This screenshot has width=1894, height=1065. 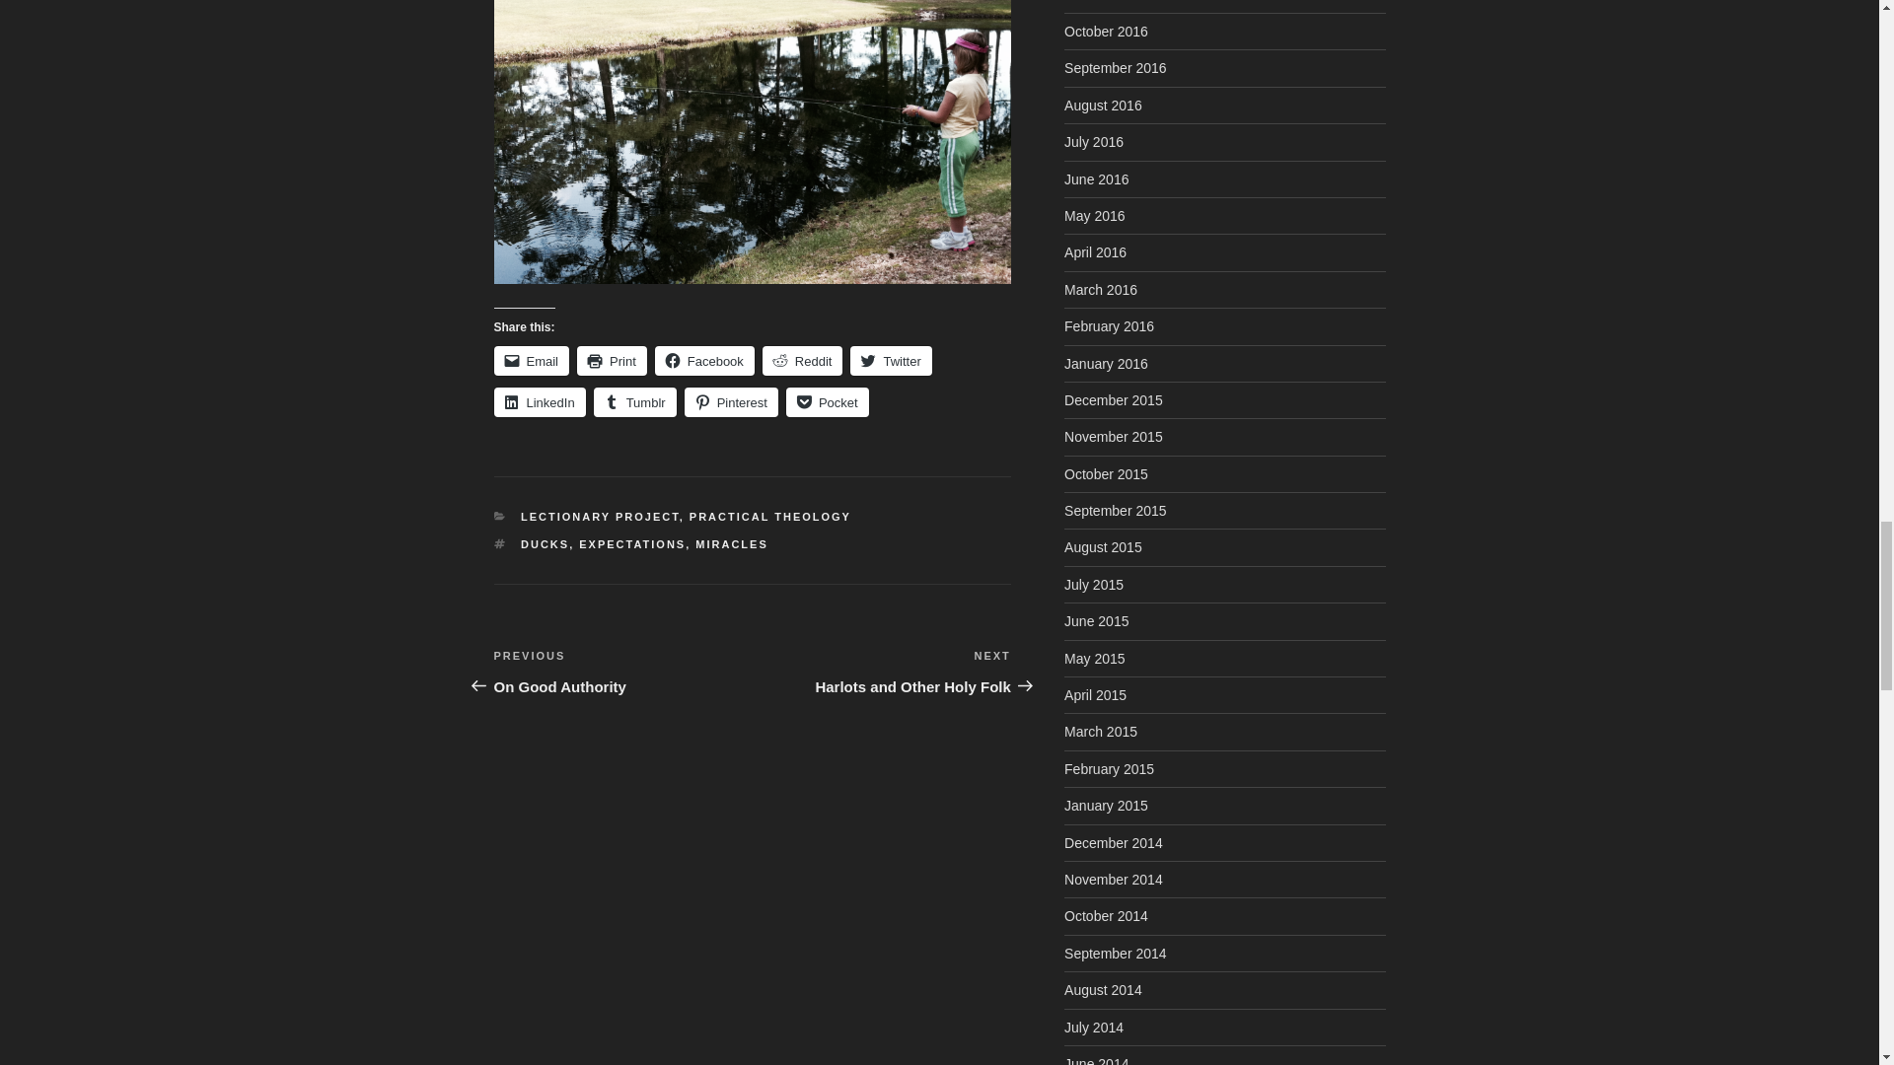 What do you see at coordinates (891, 361) in the screenshot?
I see `Twitter` at bounding box center [891, 361].